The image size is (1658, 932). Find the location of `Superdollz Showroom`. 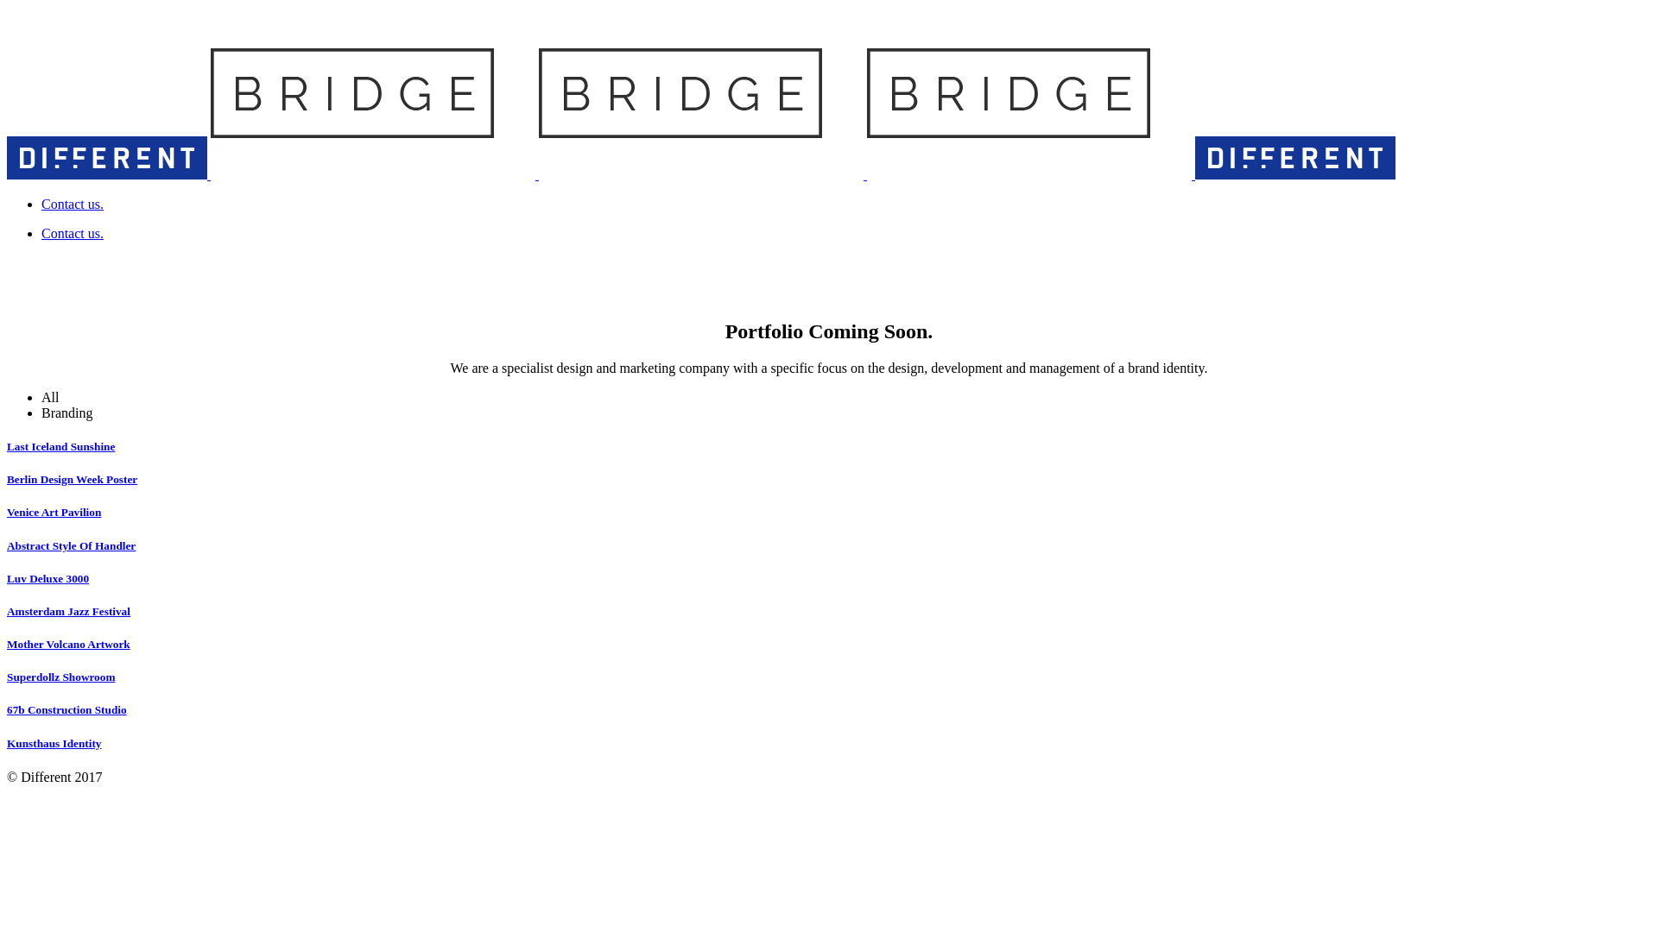

Superdollz Showroom is located at coordinates (60, 677).